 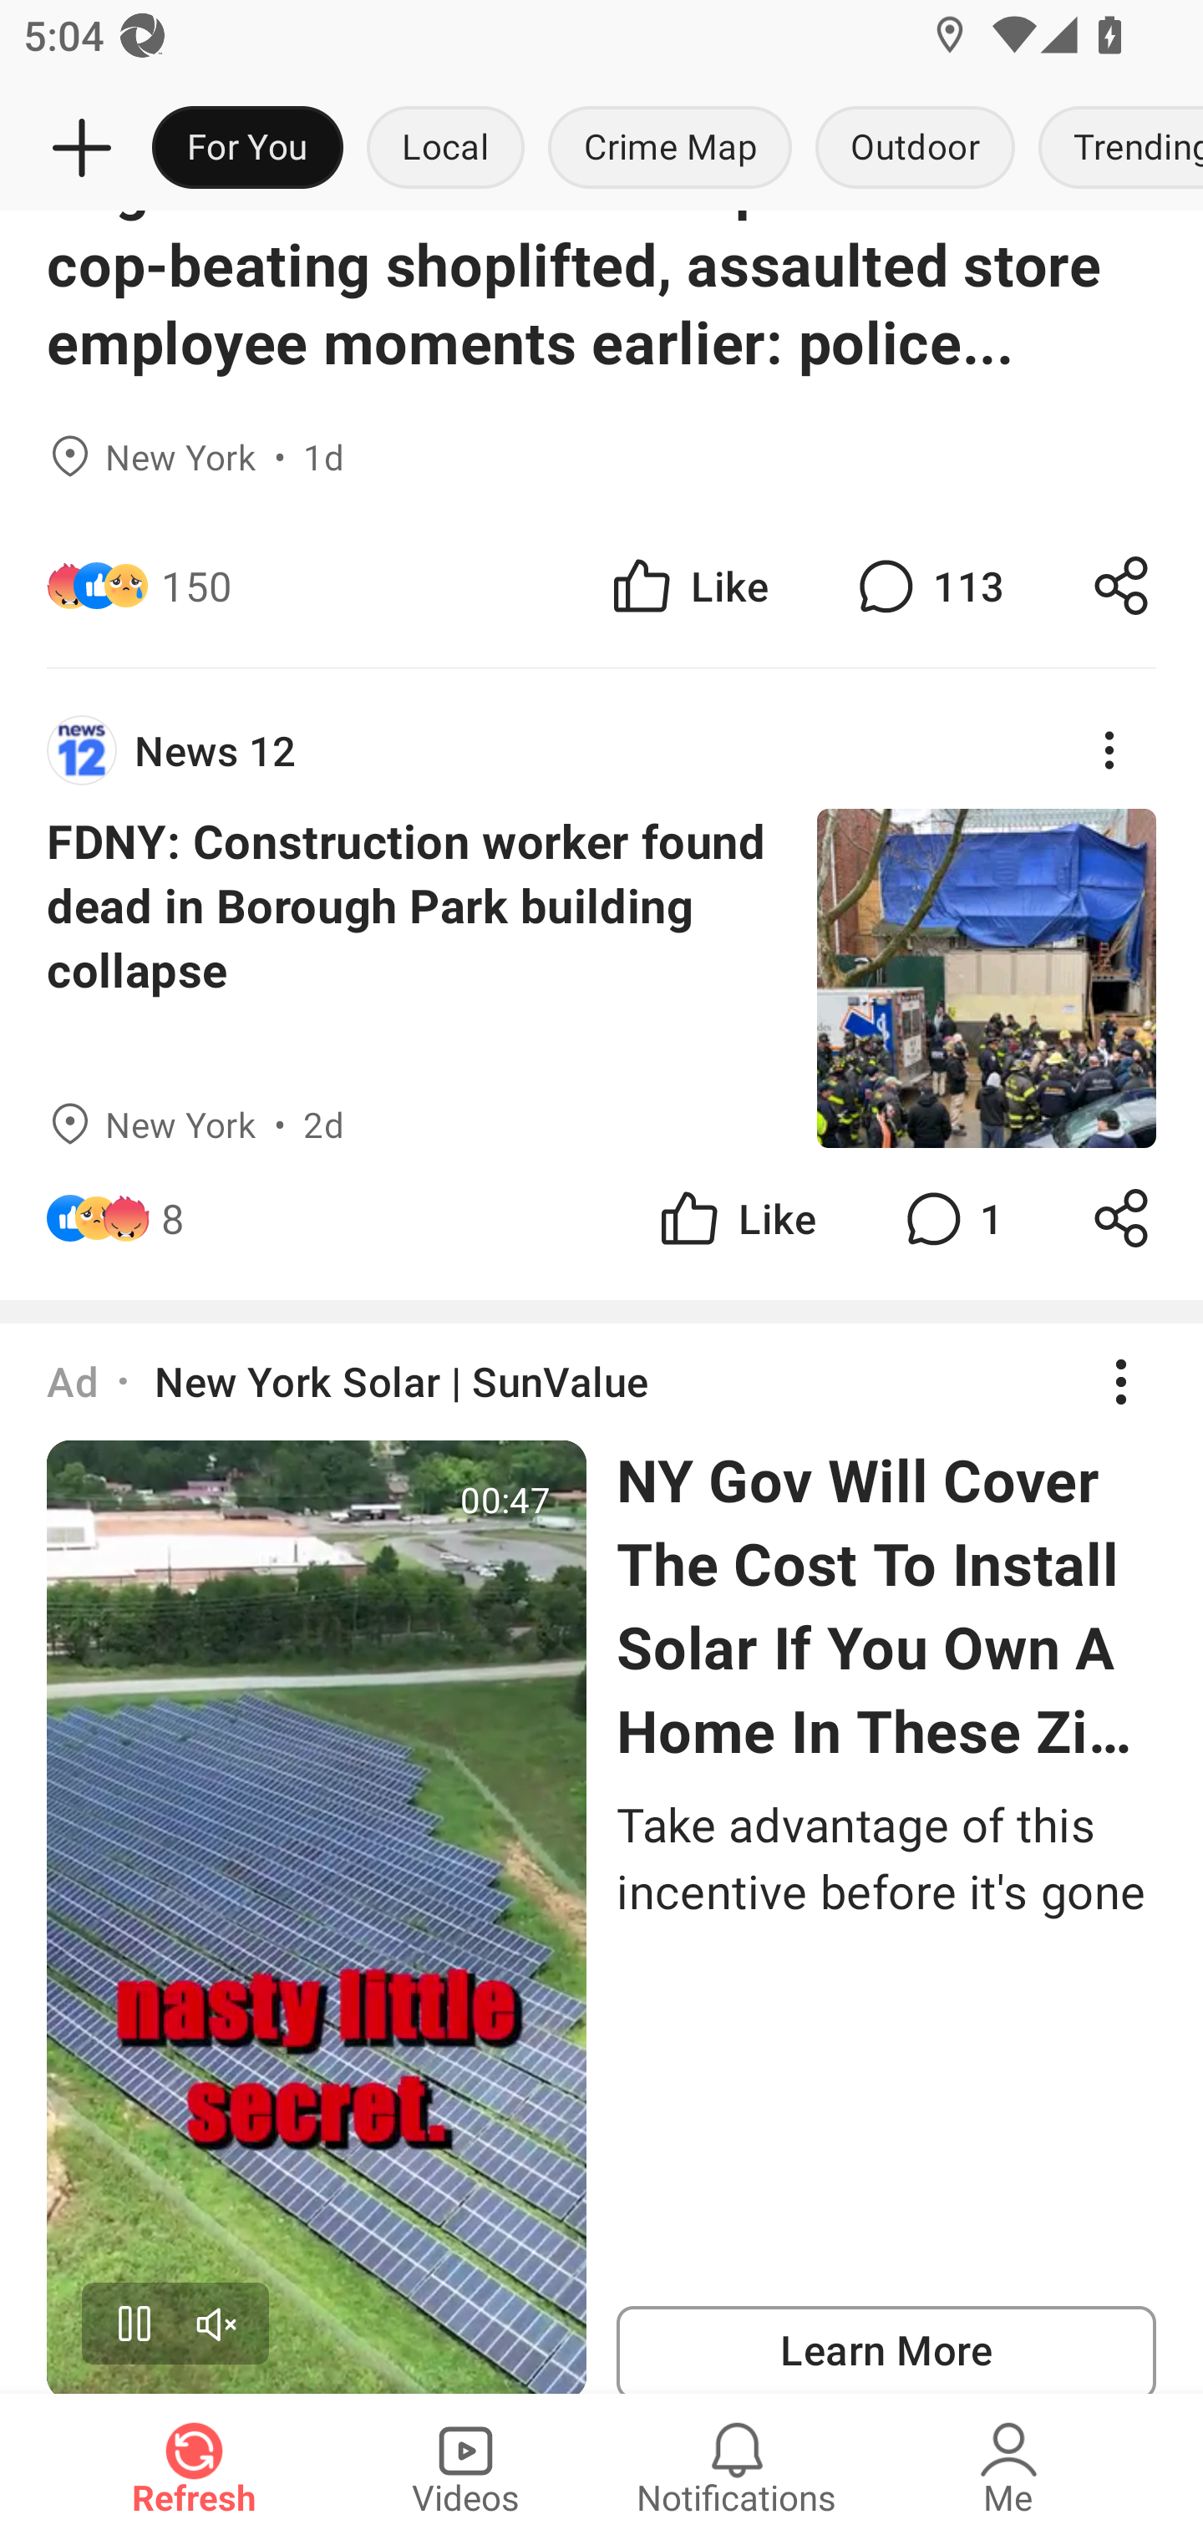 What do you see at coordinates (886, 2349) in the screenshot?
I see `Learn More` at bounding box center [886, 2349].